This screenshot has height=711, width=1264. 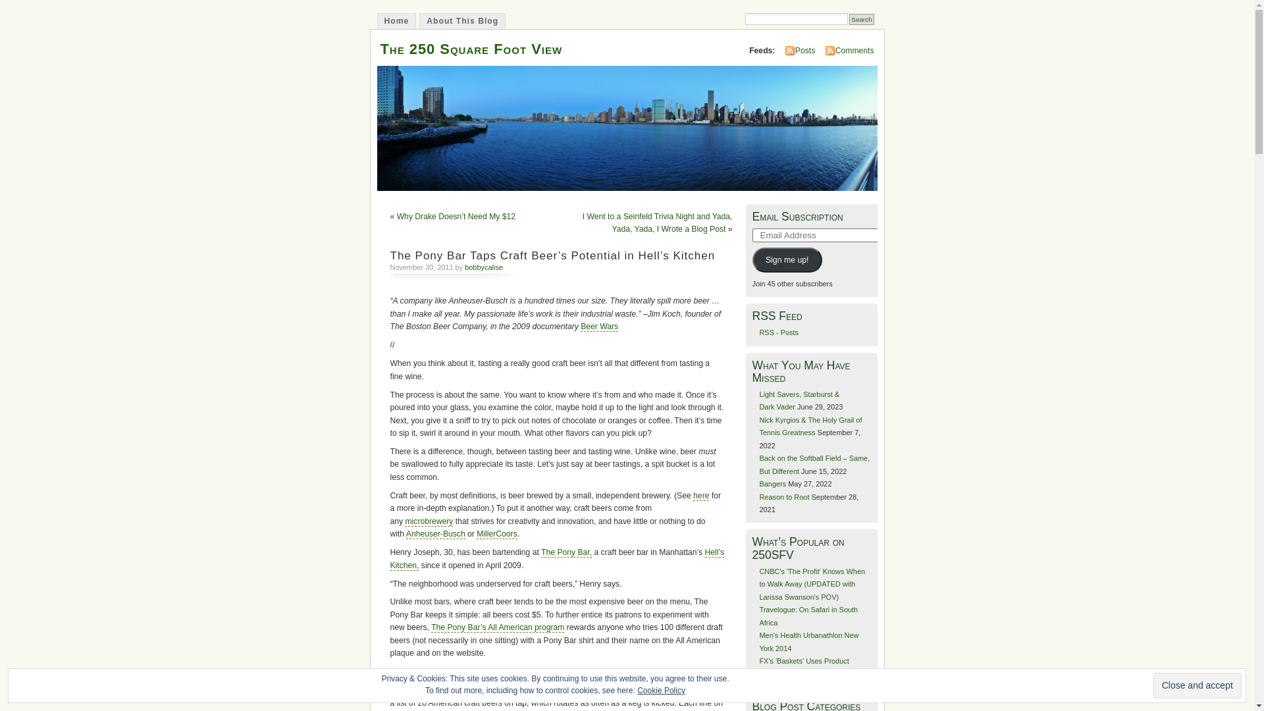 I want to click on The Pony Bar,, so click(x=566, y=553).